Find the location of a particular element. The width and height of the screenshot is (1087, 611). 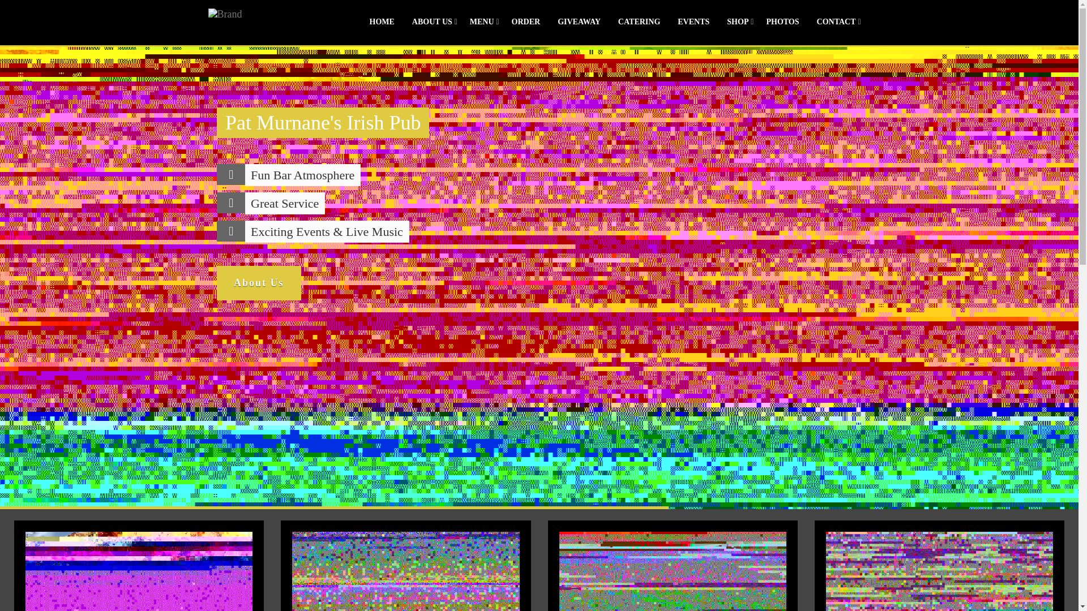

HOME is located at coordinates (382, 21).